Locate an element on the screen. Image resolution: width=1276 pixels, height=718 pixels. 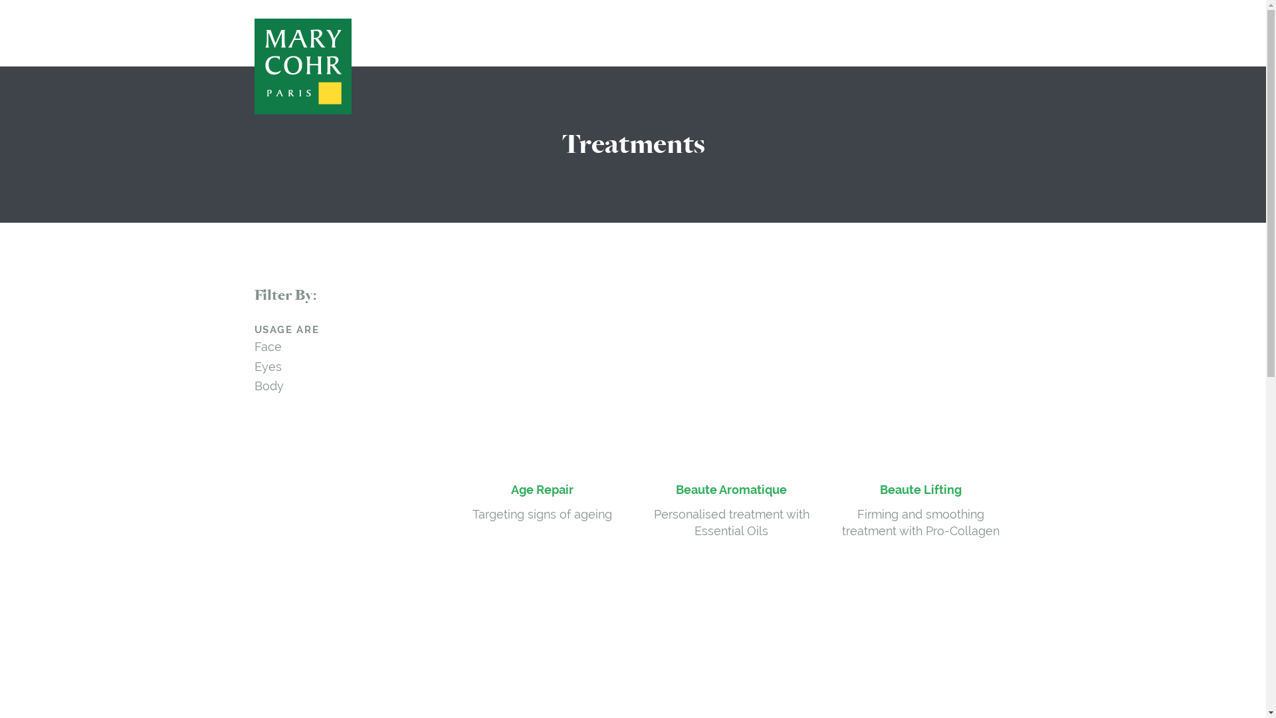
Face is located at coordinates (267, 347).